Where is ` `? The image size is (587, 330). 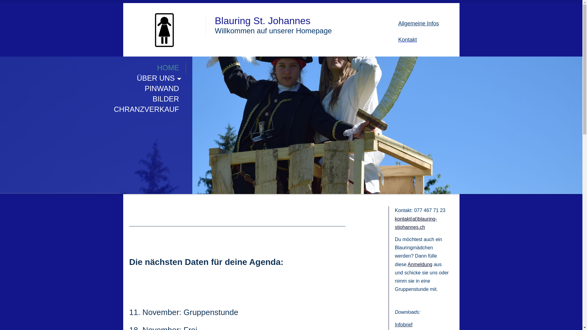   is located at coordinates (164, 15).